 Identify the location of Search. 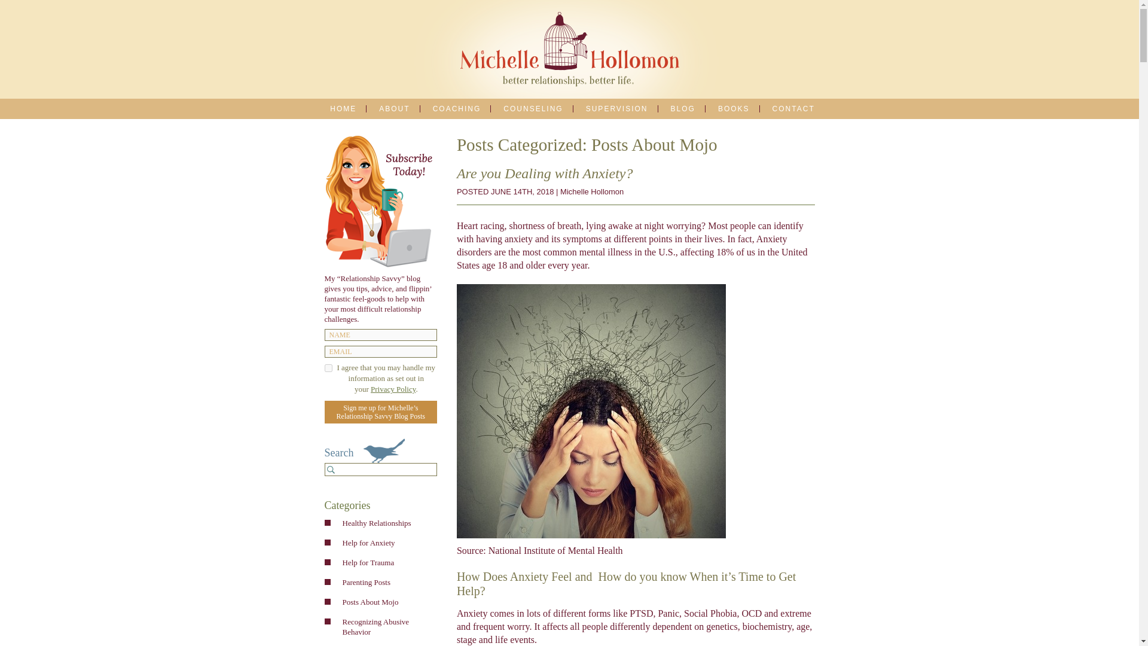
(331, 469).